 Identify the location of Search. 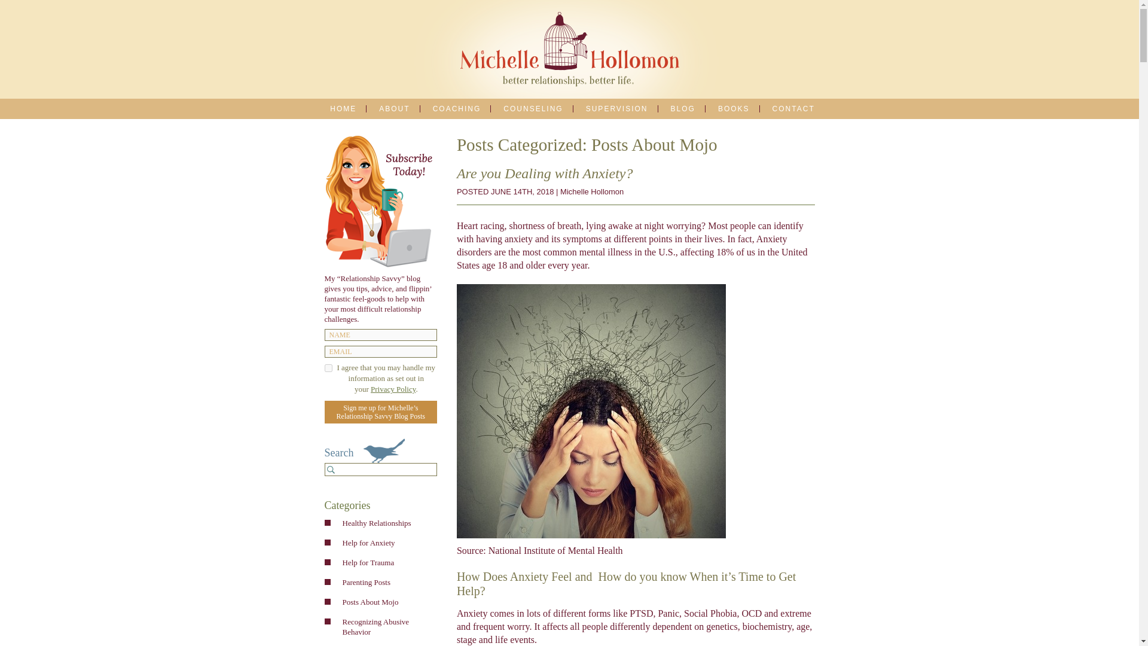
(331, 469).